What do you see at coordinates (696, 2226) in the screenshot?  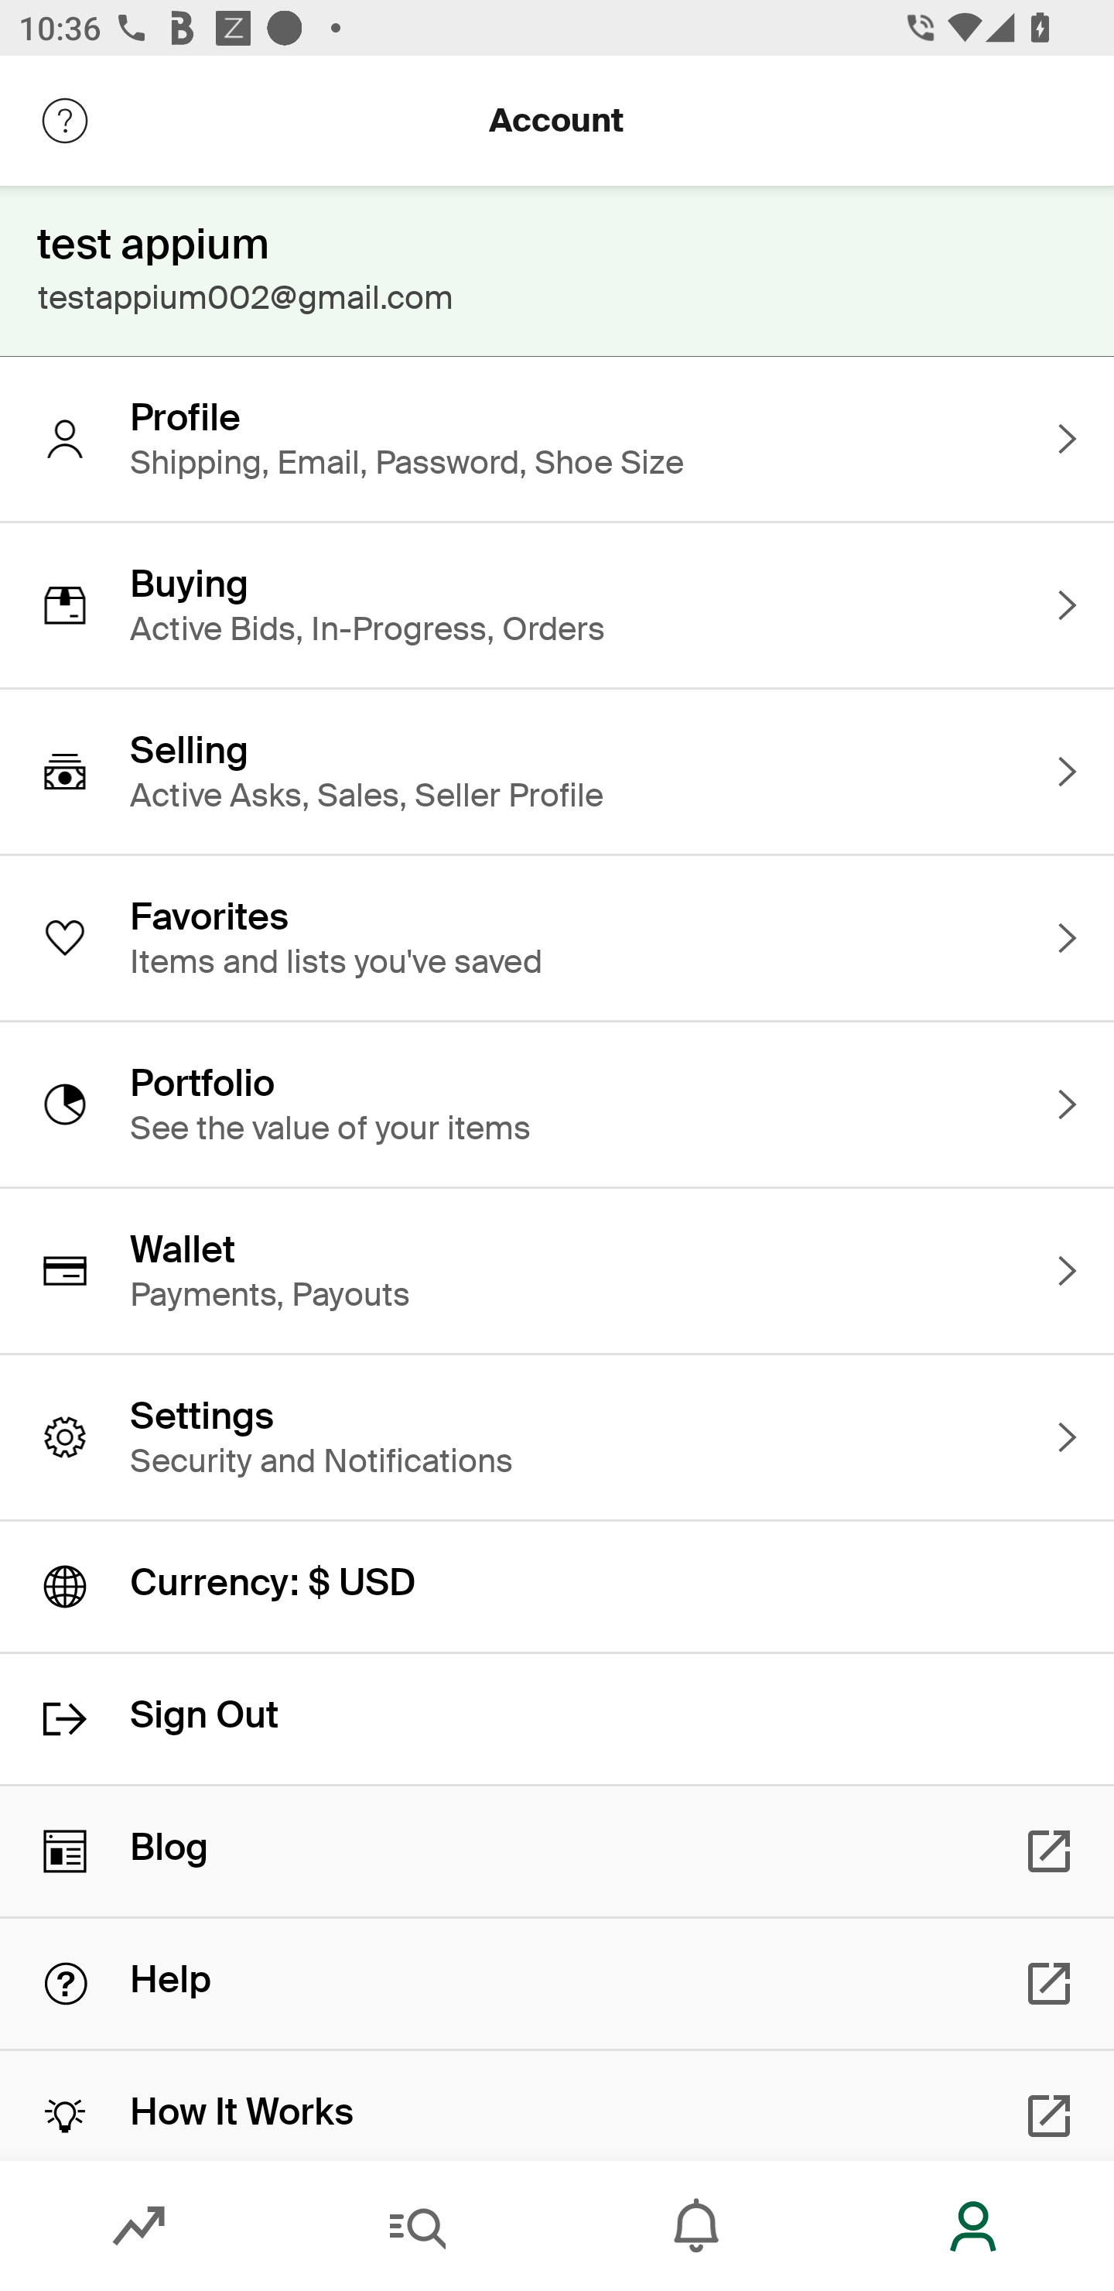 I see `Inbox` at bounding box center [696, 2226].